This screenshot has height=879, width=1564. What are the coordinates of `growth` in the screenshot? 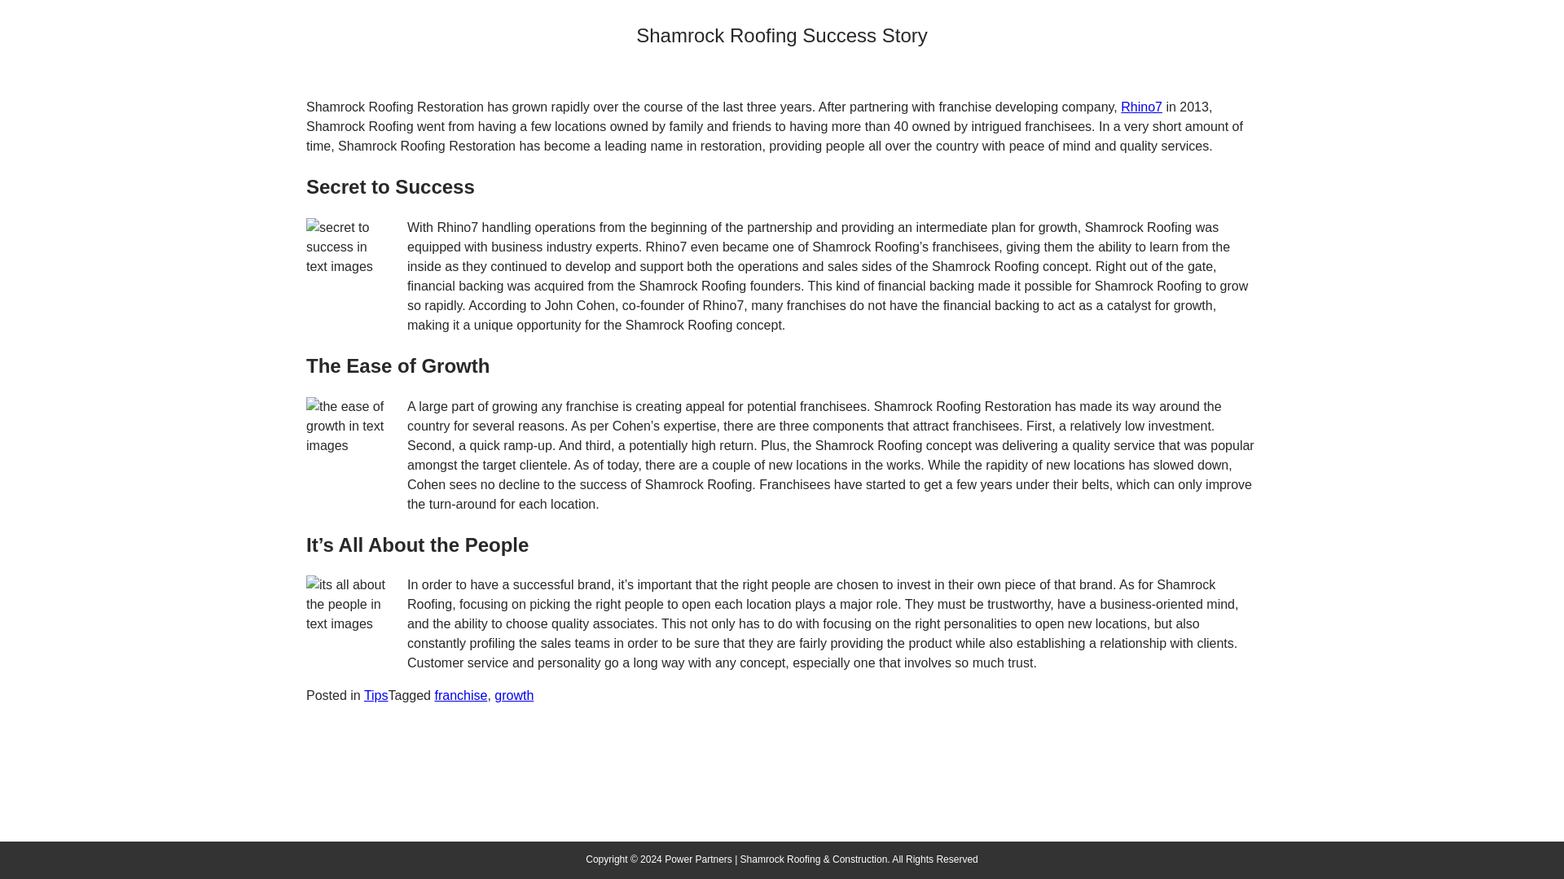 It's located at (513, 695).